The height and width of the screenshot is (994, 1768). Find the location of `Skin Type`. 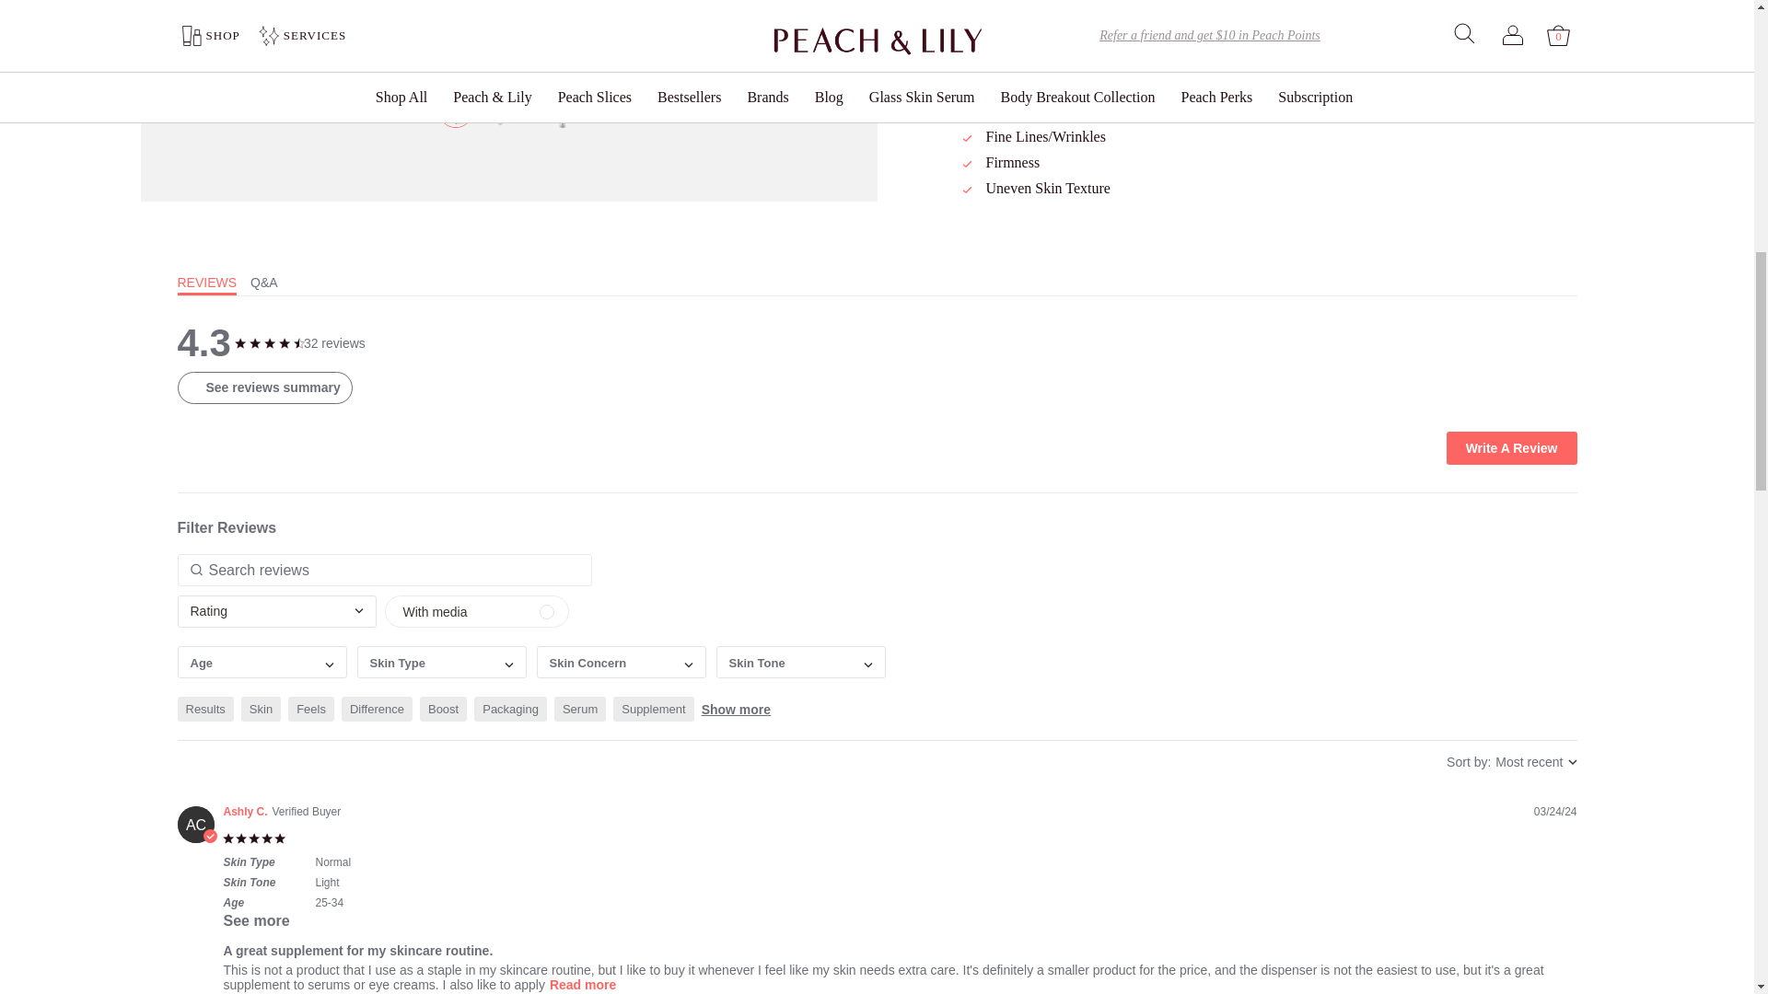

Skin Type is located at coordinates (398, 661).